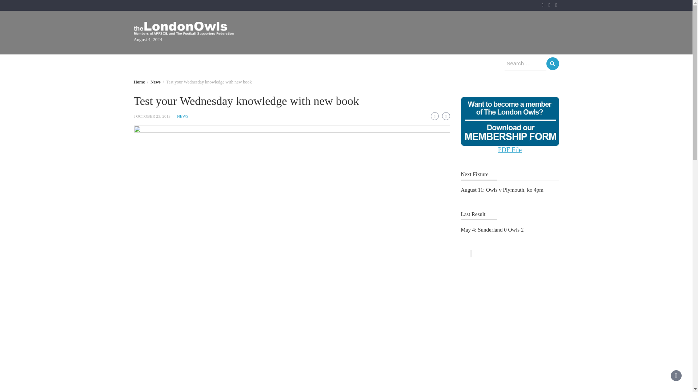 The image size is (698, 392). Describe the element at coordinates (153, 116) in the screenshot. I see `OCTOBER 23, 2013` at that location.